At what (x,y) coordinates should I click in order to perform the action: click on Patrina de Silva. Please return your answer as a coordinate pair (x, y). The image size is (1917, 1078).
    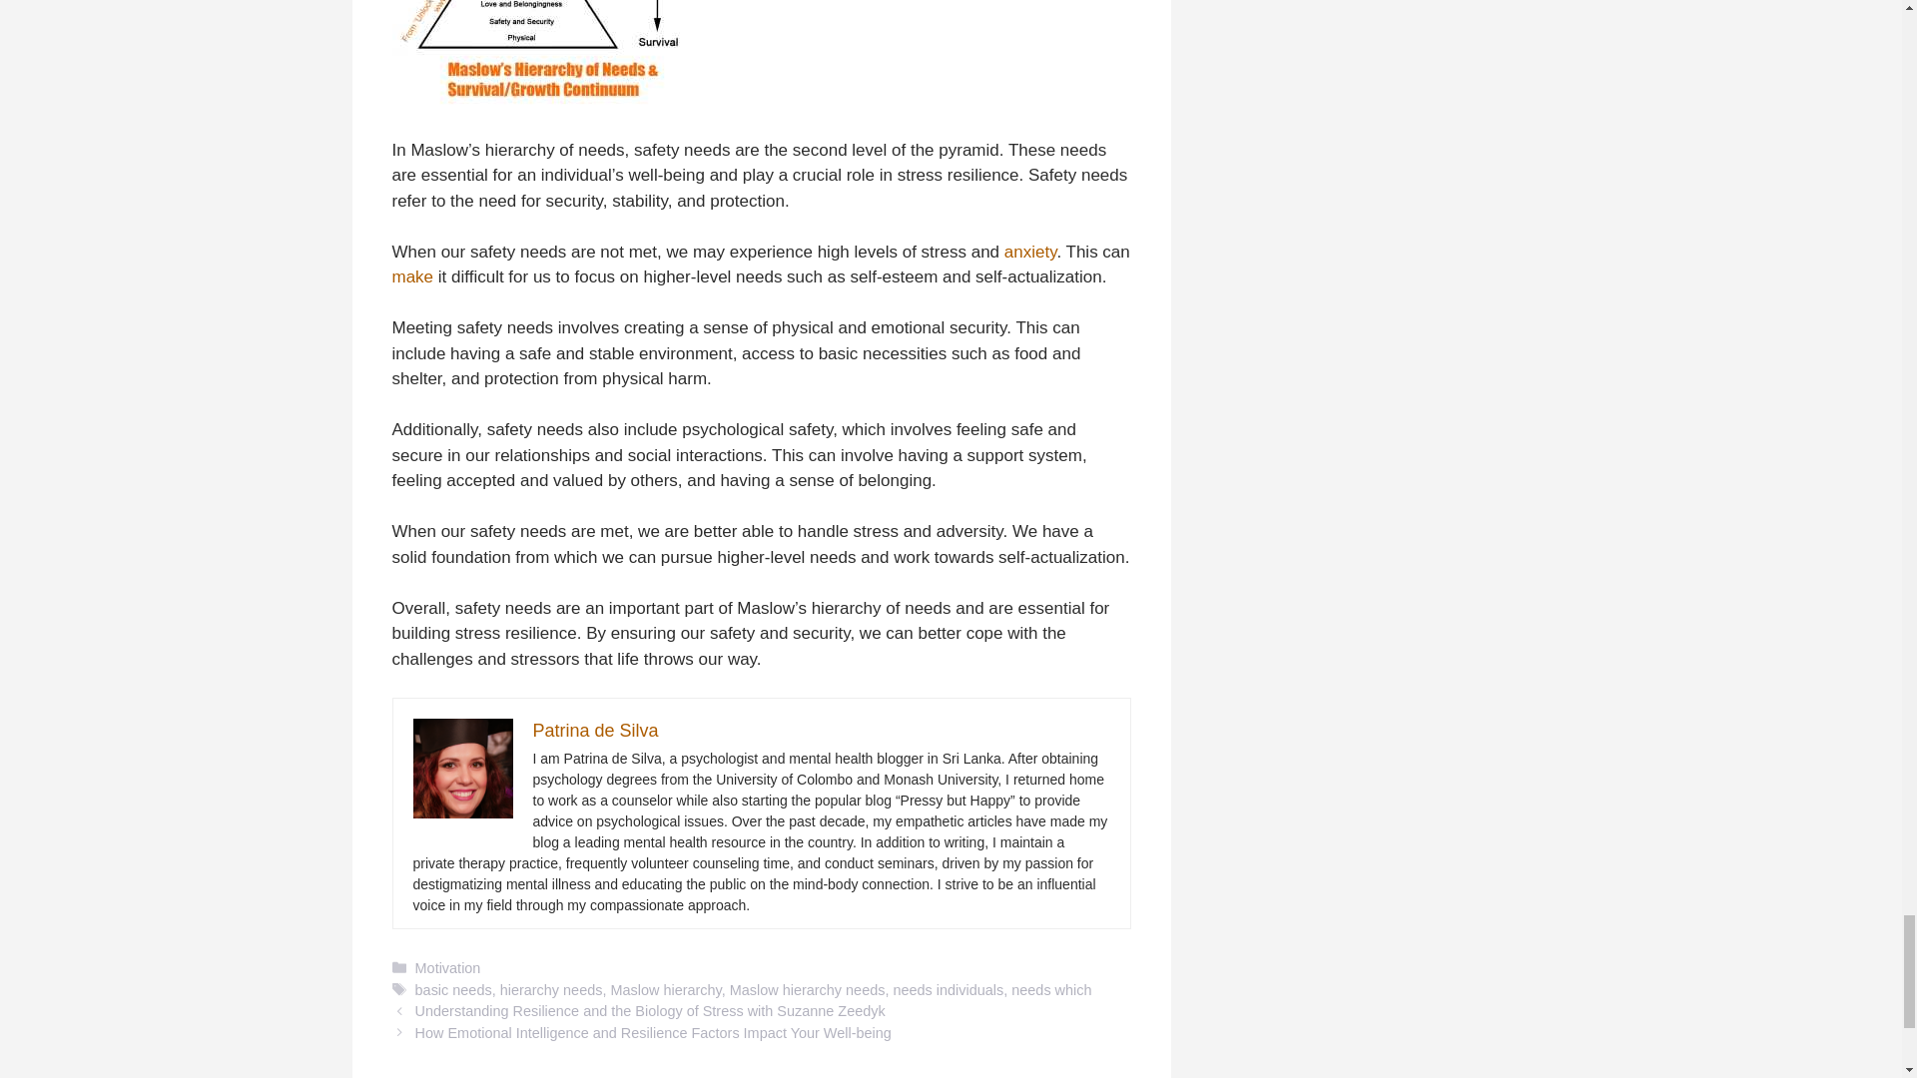
    Looking at the image, I should click on (595, 731).